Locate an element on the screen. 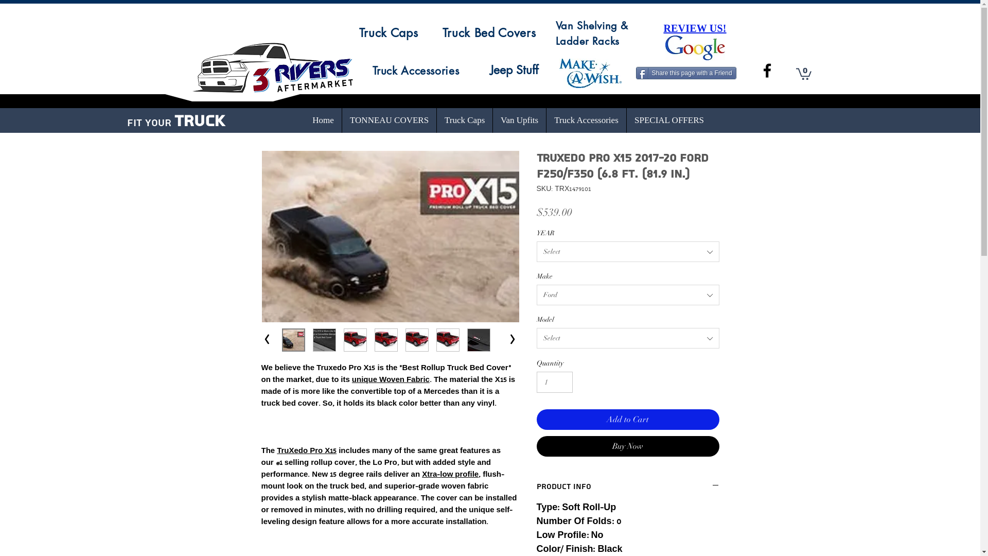 The width and height of the screenshot is (988, 556). TONNEAU COVERS is located at coordinates (389, 120).